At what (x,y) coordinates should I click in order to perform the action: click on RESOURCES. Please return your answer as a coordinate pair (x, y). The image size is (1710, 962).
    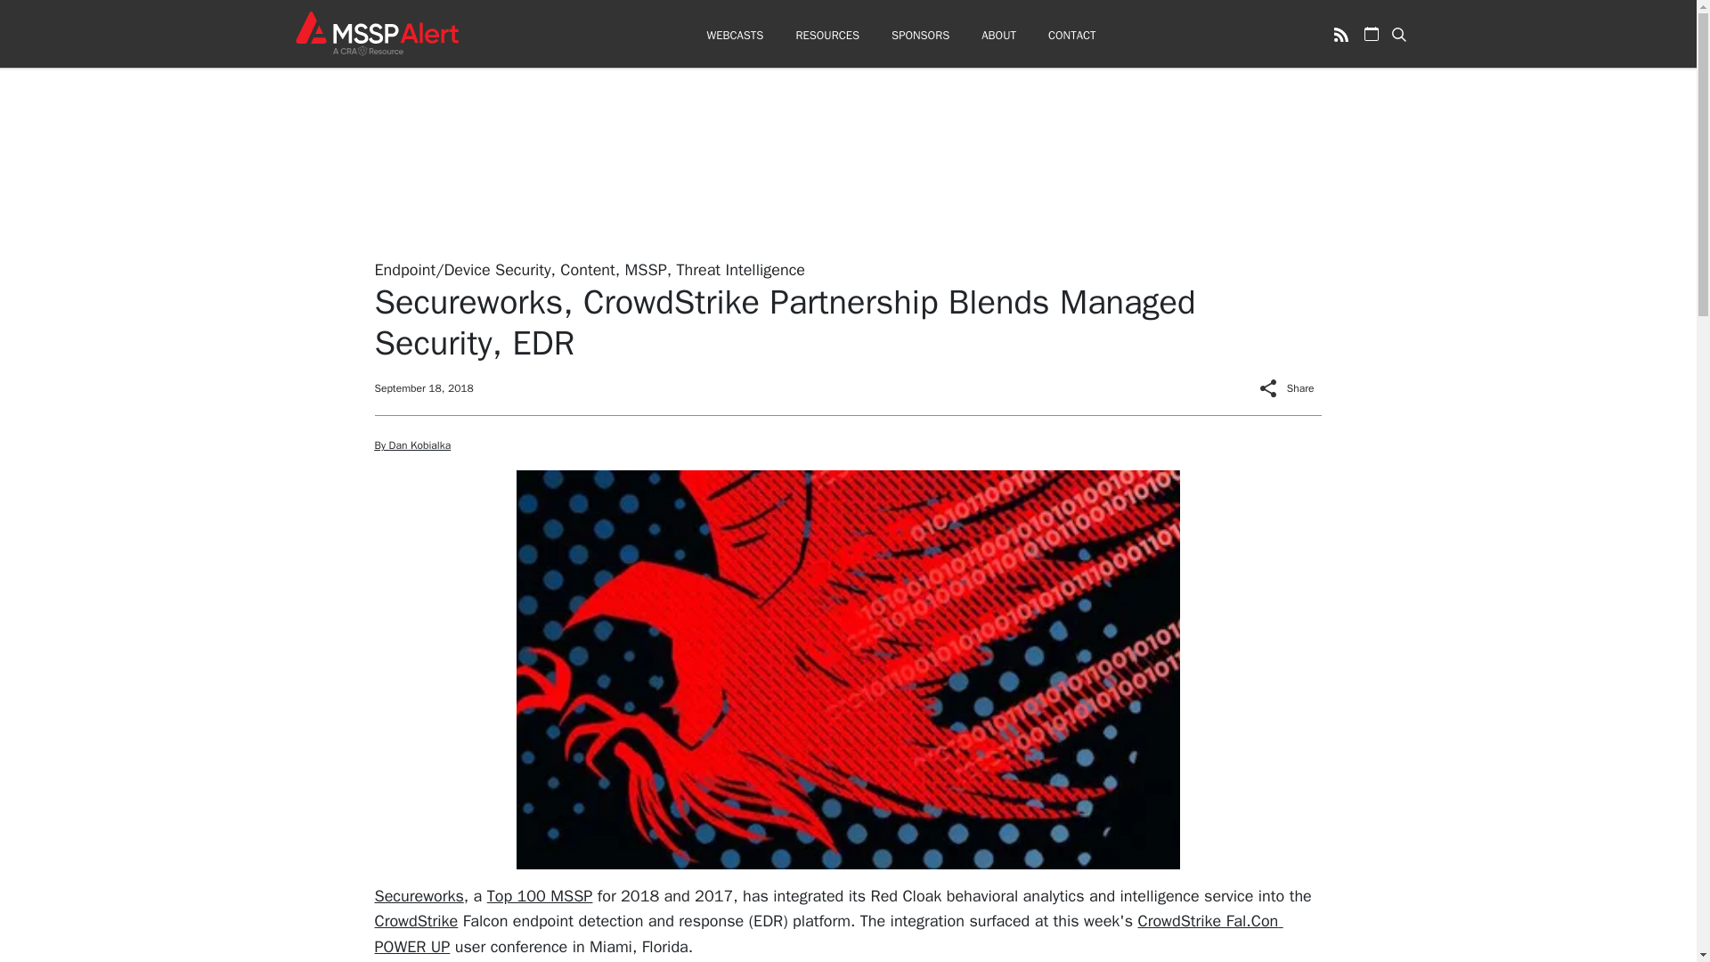
    Looking at the image, I should click on (826, 36).